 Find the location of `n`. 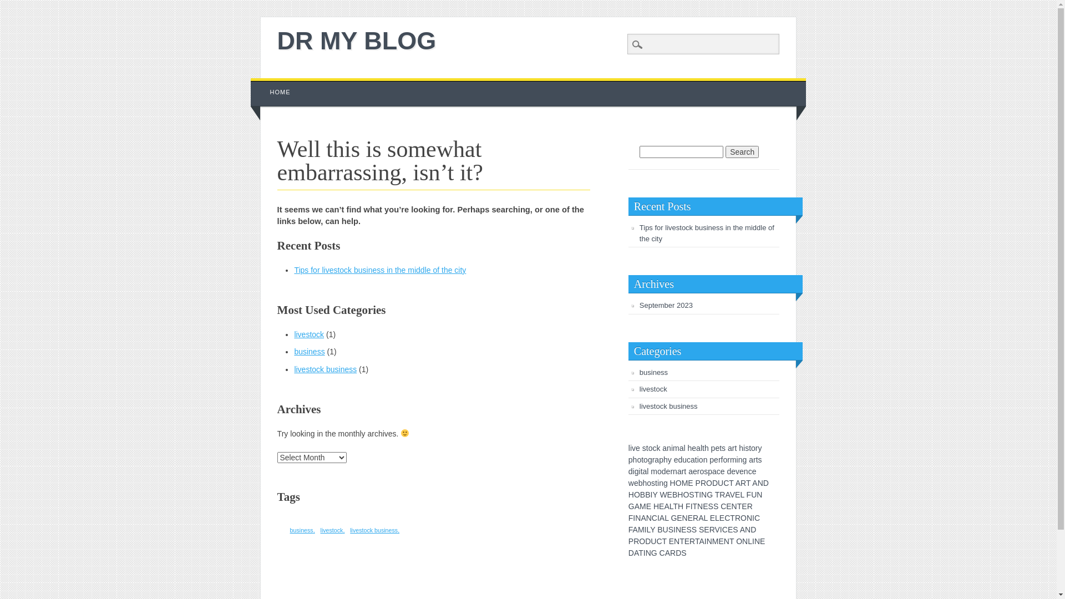

n is located at coordinates (746, 471).